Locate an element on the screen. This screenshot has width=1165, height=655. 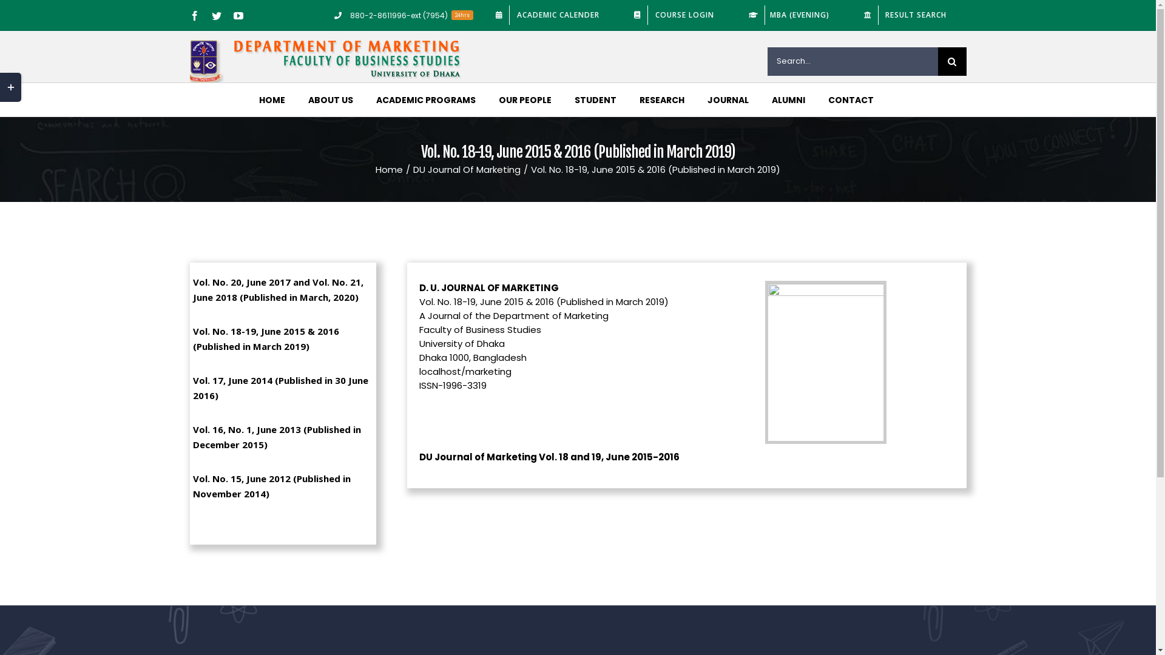
STUDENT is located at coordinates (596, 99).